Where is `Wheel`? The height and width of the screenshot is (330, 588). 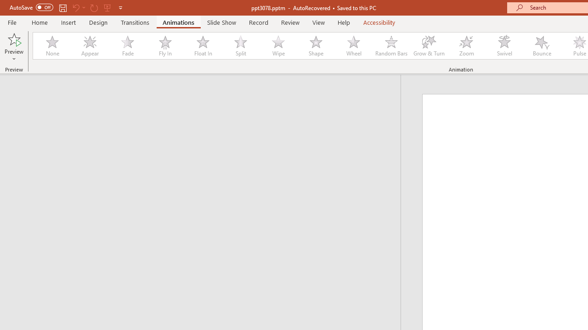 Wheel is located at coordinates (354, 46).